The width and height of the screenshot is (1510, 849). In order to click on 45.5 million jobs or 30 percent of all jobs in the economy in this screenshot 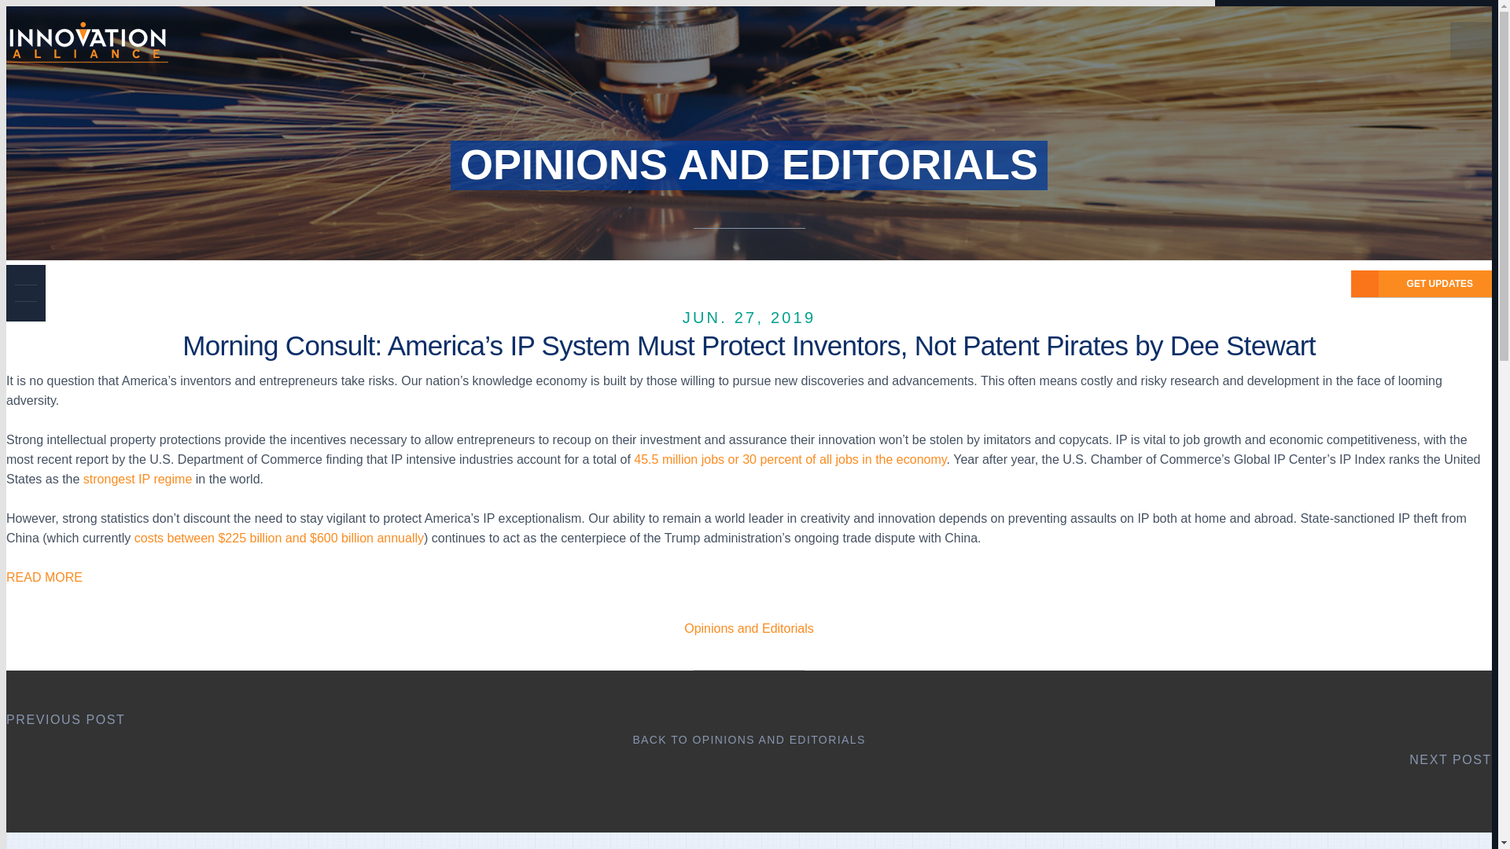, I will do `click(790, 459)`.